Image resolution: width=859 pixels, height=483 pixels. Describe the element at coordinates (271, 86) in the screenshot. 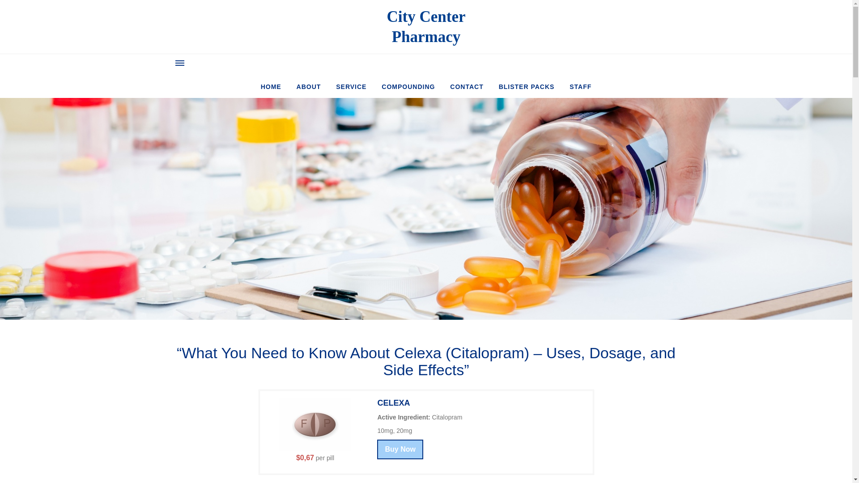

I see `City Center Pharmacy` at that location.